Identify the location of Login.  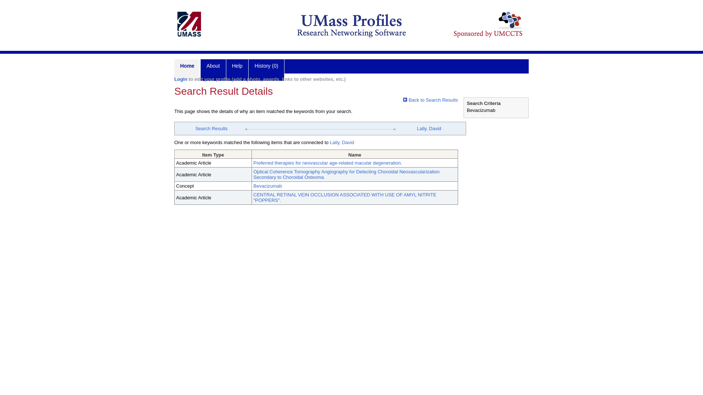
(181, 79).